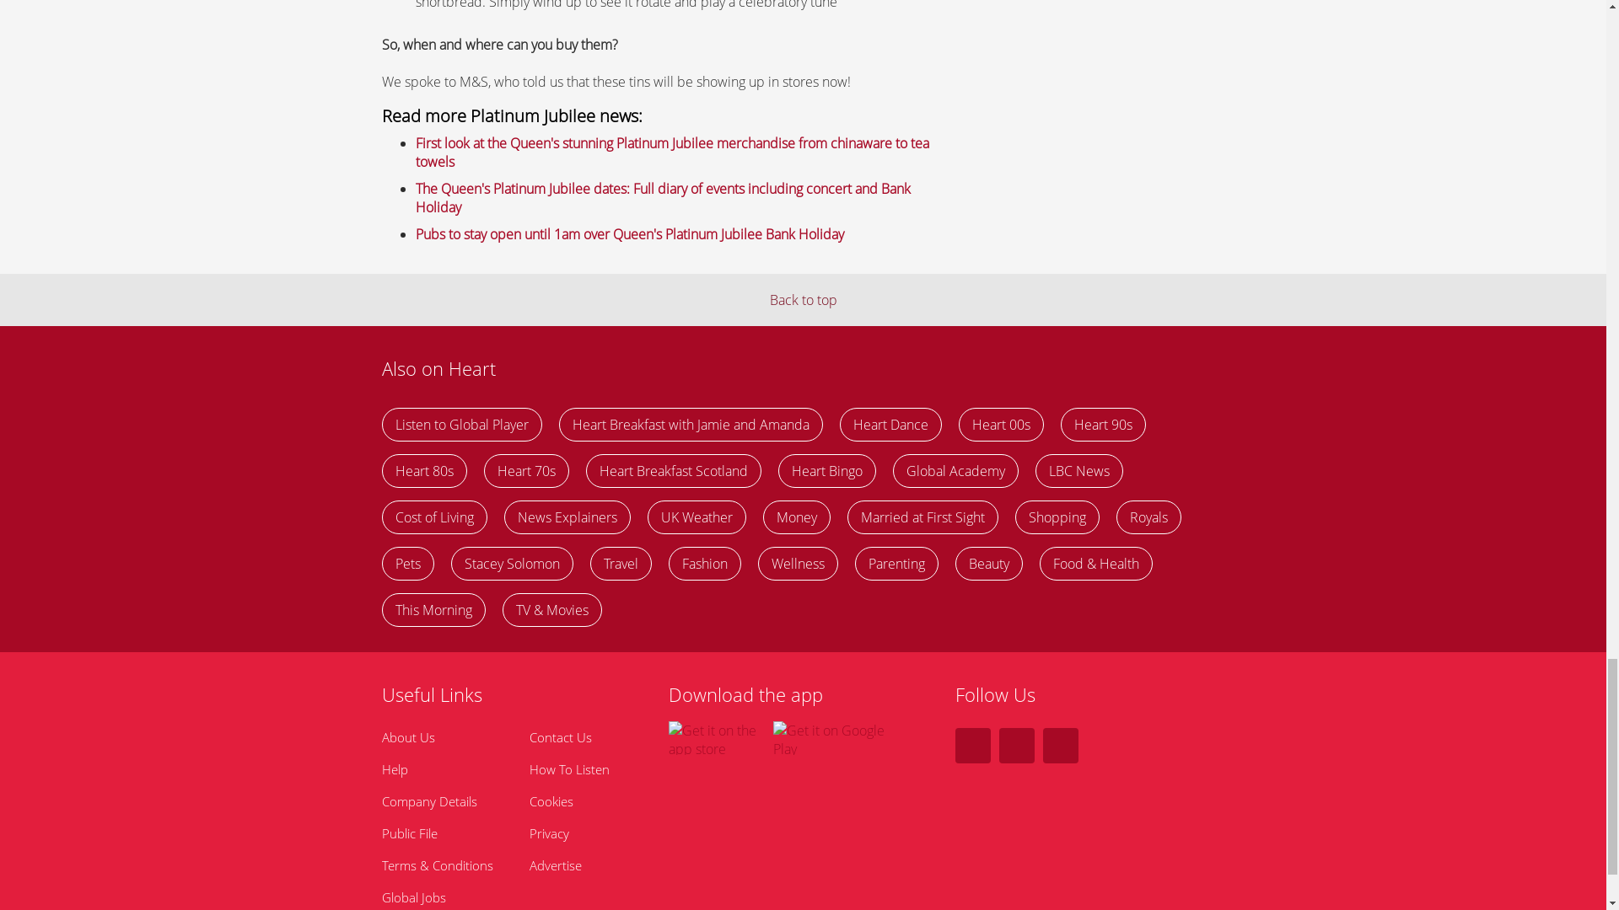 The height and width of the screenshot is (910, 1619). Describe the element at coordinates (1060, 746) in the screenshot. I see `Follow Heart on Youtube` at that location.